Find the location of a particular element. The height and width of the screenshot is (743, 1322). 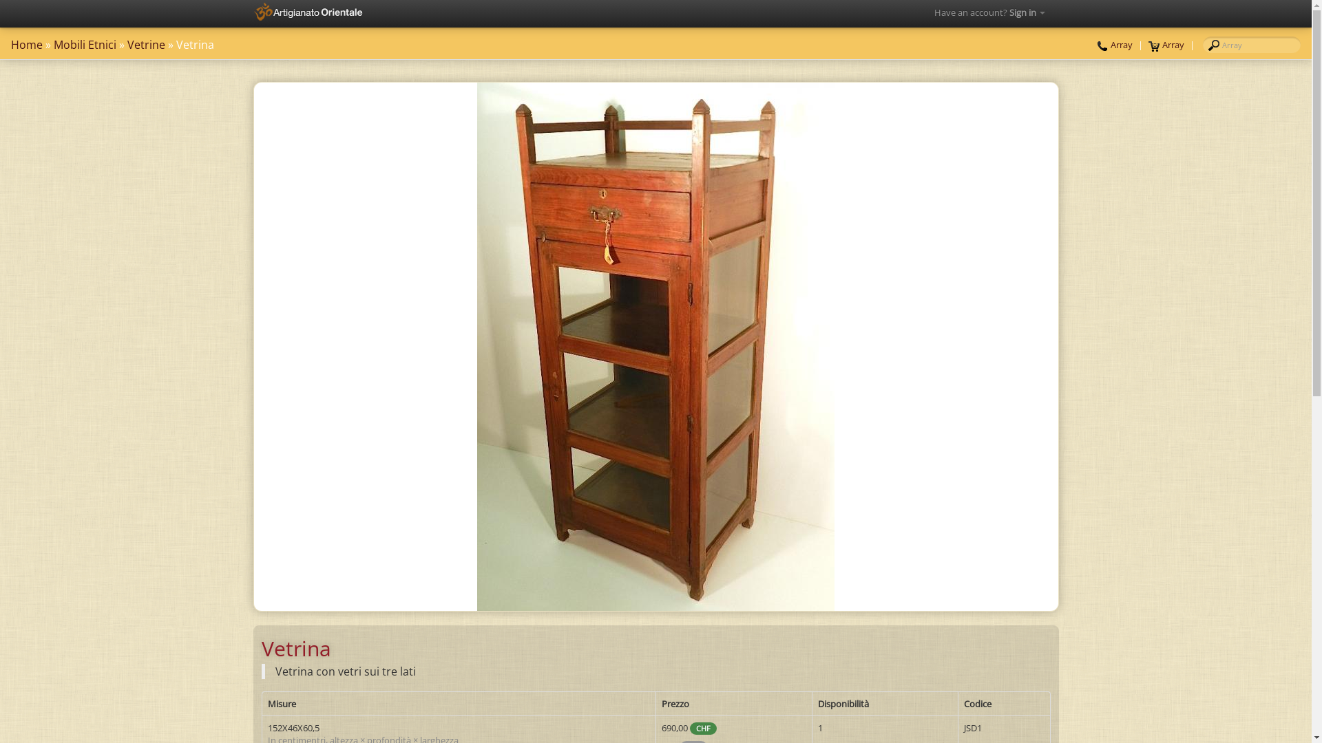

Home is located at coordinates (27, 45).